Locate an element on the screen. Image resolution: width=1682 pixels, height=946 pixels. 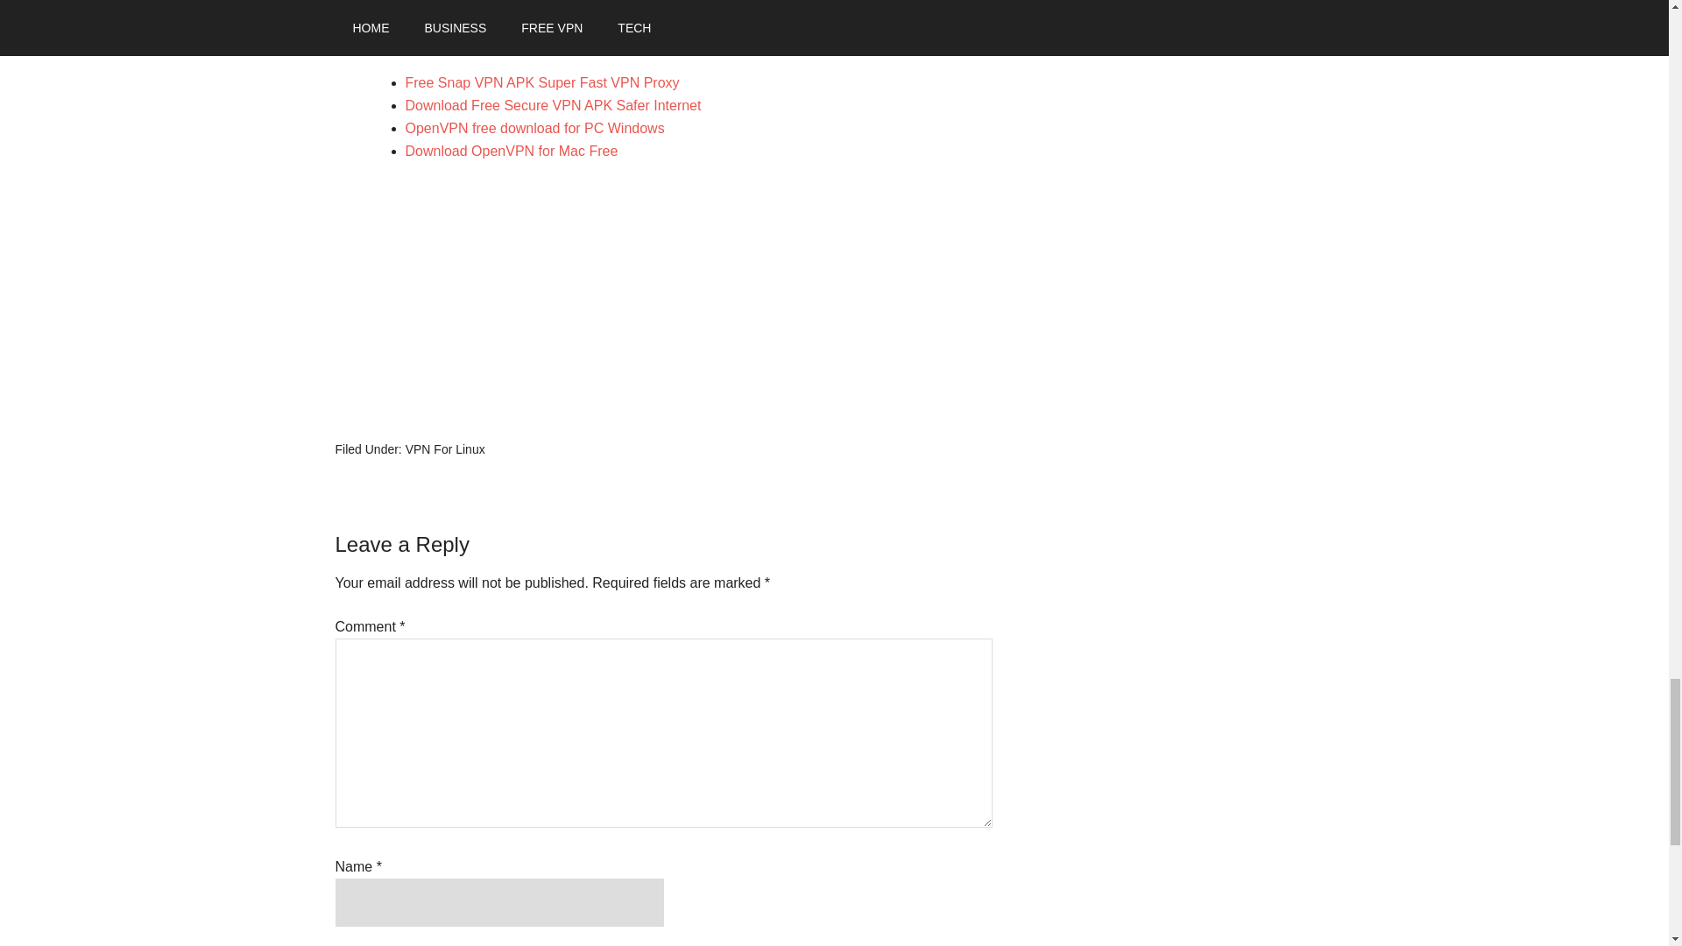
VPN For Linux is located at coordinates (445, 448).